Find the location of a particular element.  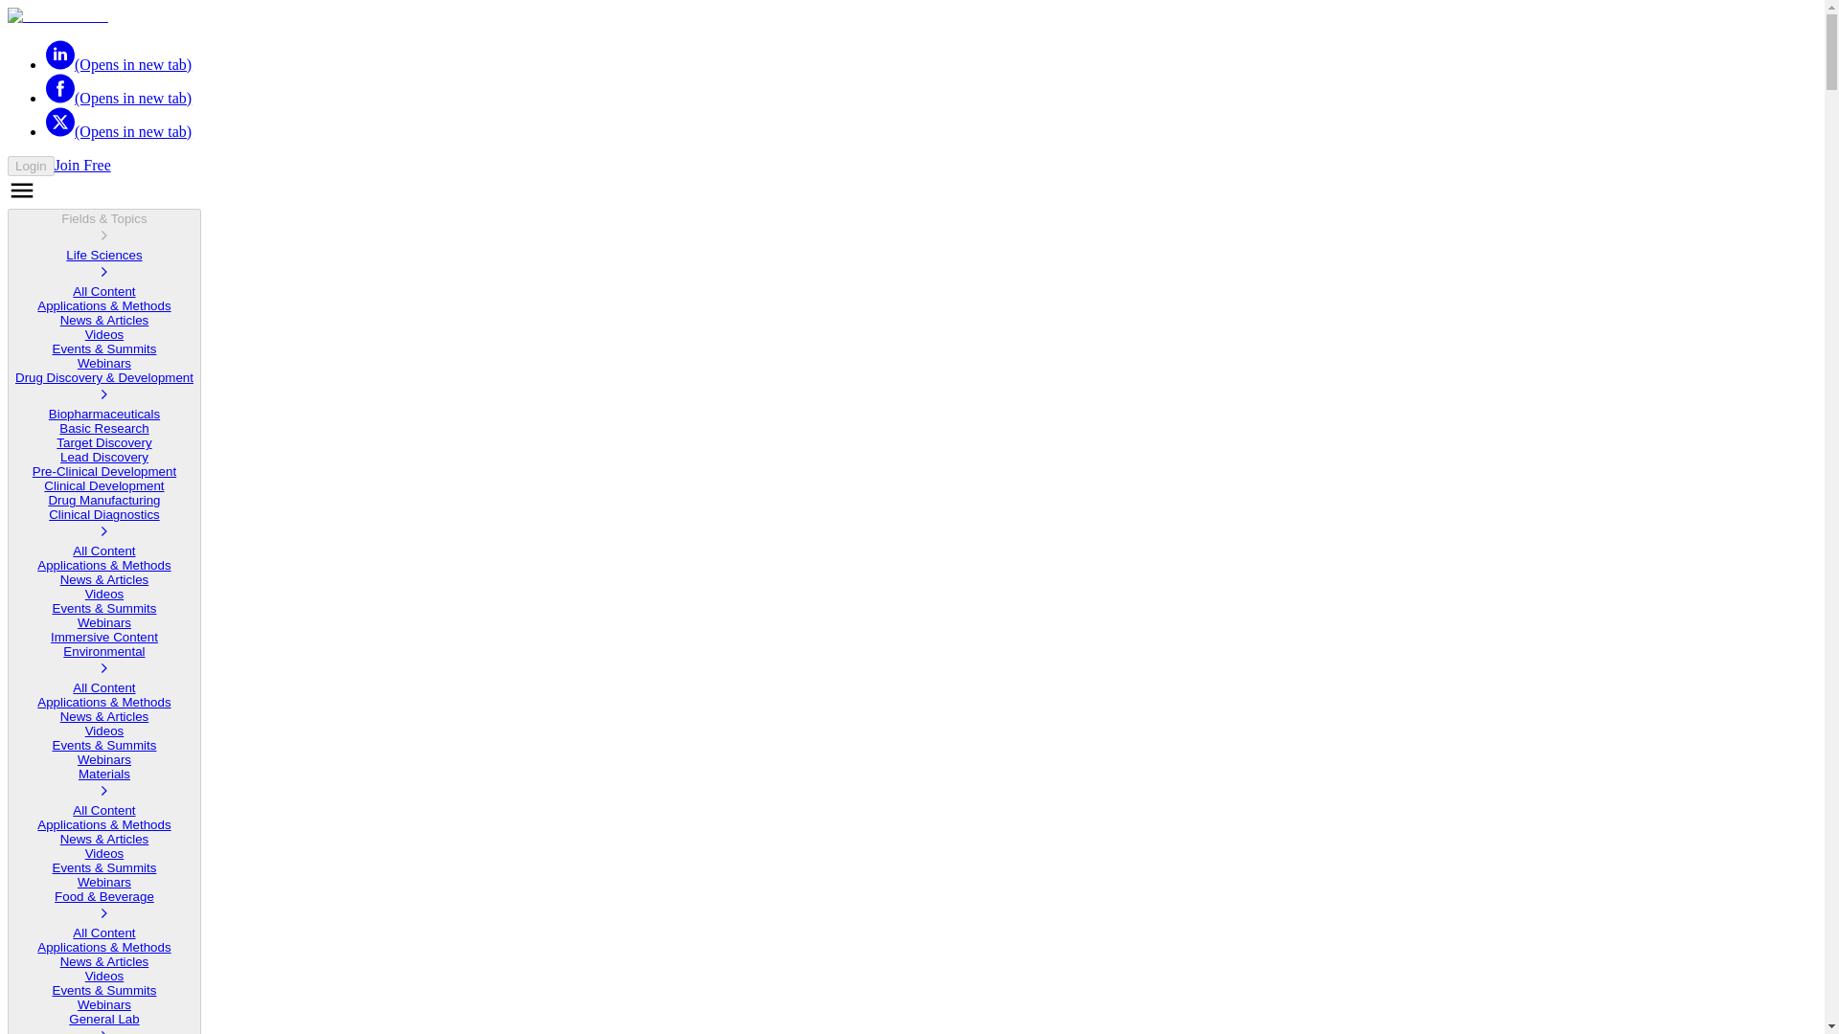

Target Discovery is located at coordinates (103, 442).